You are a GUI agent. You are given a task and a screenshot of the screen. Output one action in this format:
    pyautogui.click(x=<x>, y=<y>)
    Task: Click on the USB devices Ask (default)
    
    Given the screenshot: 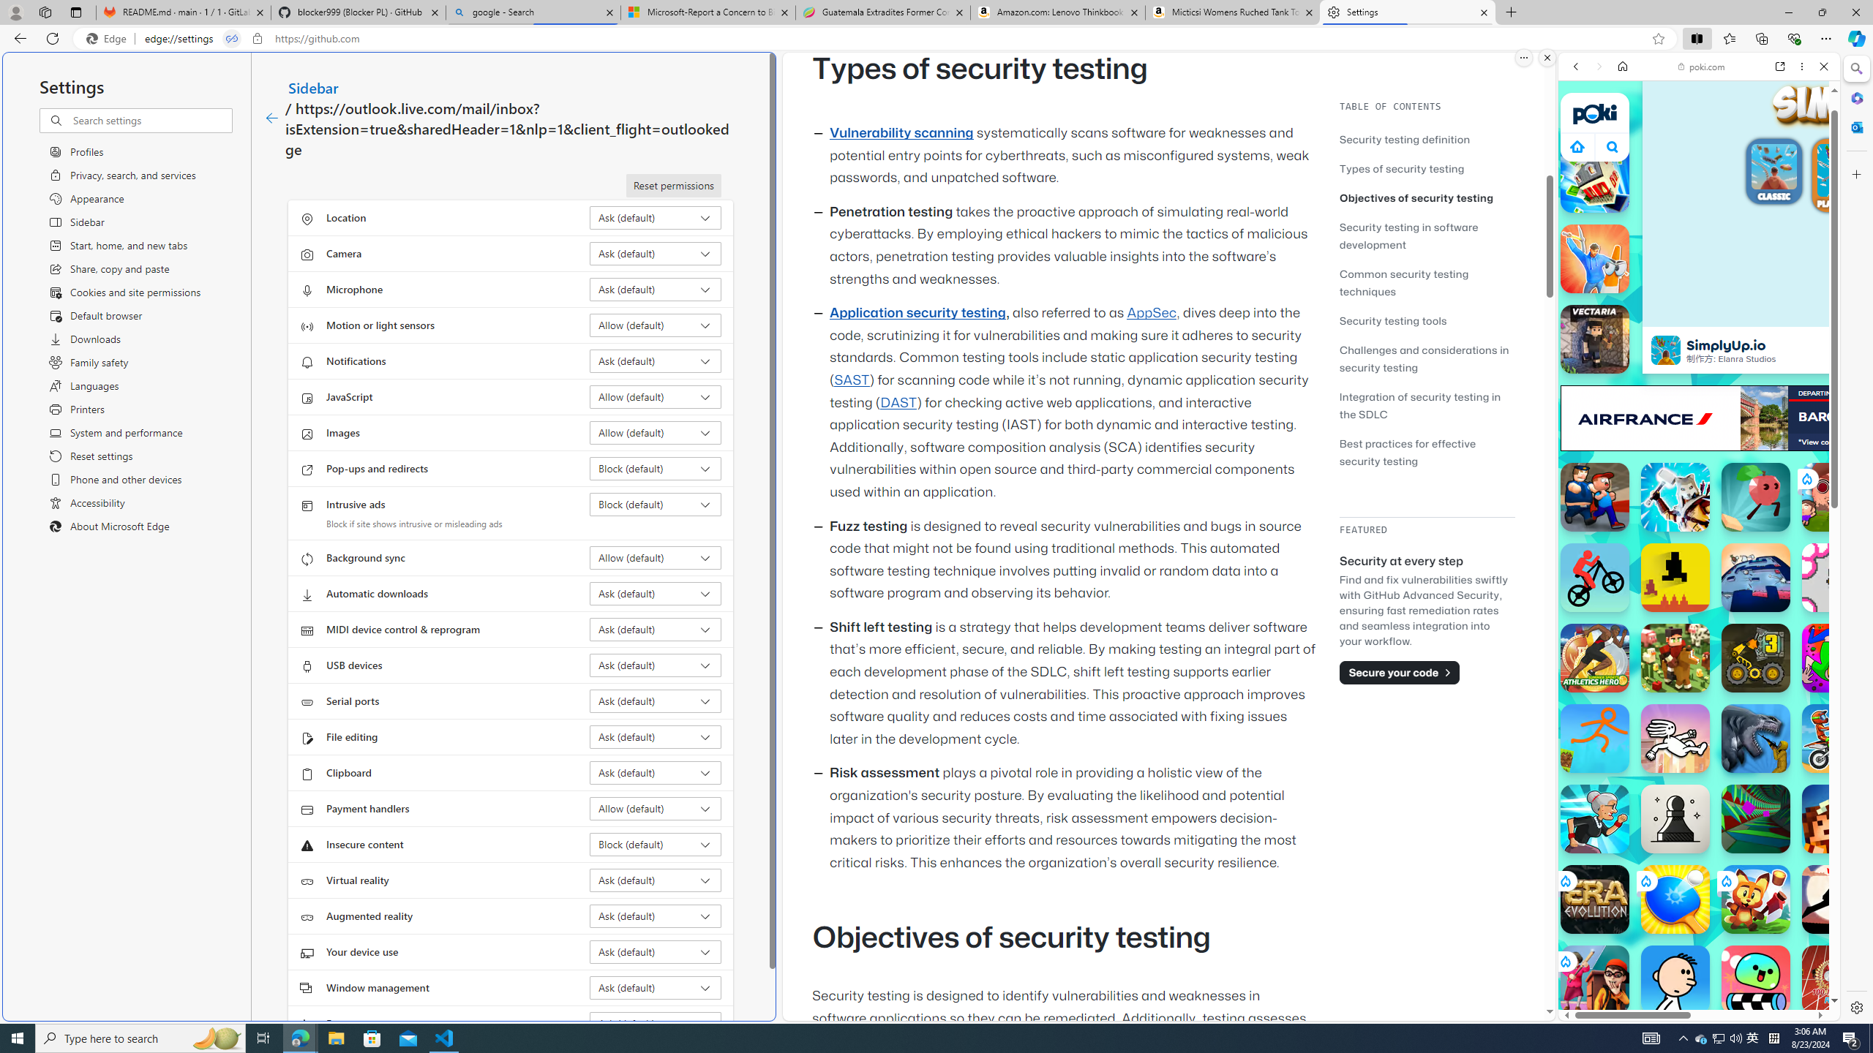 What is the action you would take?
    pyautogui.click(x=656, y=665)
    